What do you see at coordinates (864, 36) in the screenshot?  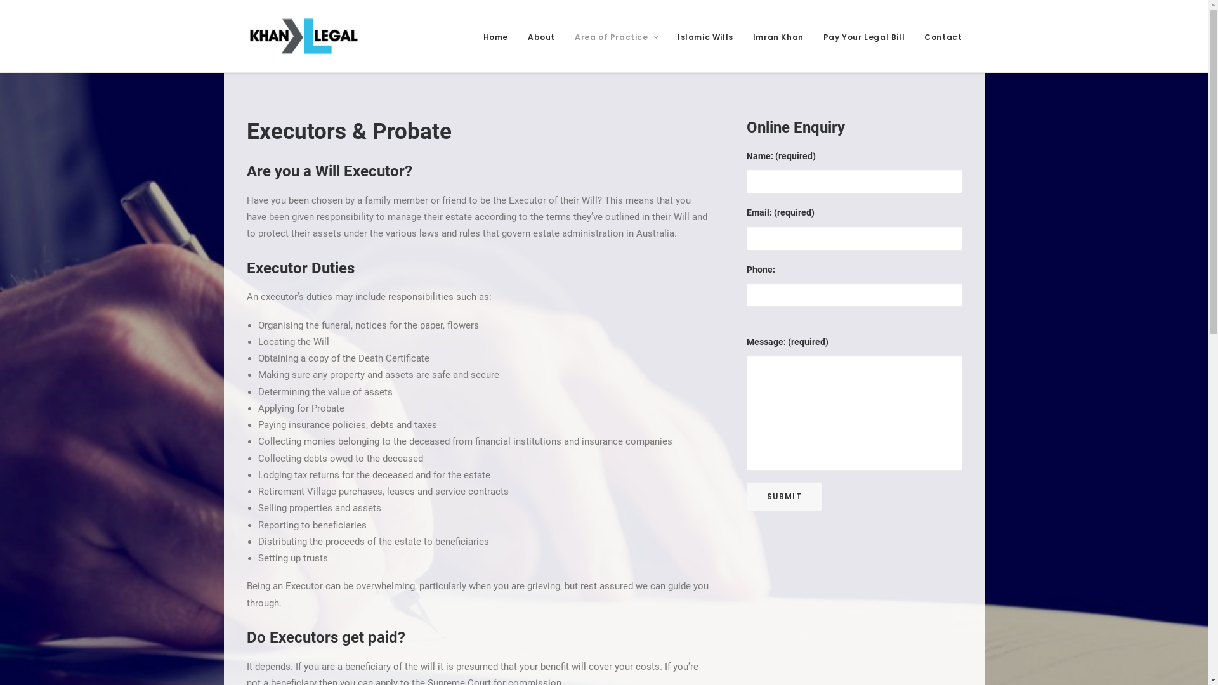 I see `Pay Your Legal Bill` at bounding box center [864, 36].